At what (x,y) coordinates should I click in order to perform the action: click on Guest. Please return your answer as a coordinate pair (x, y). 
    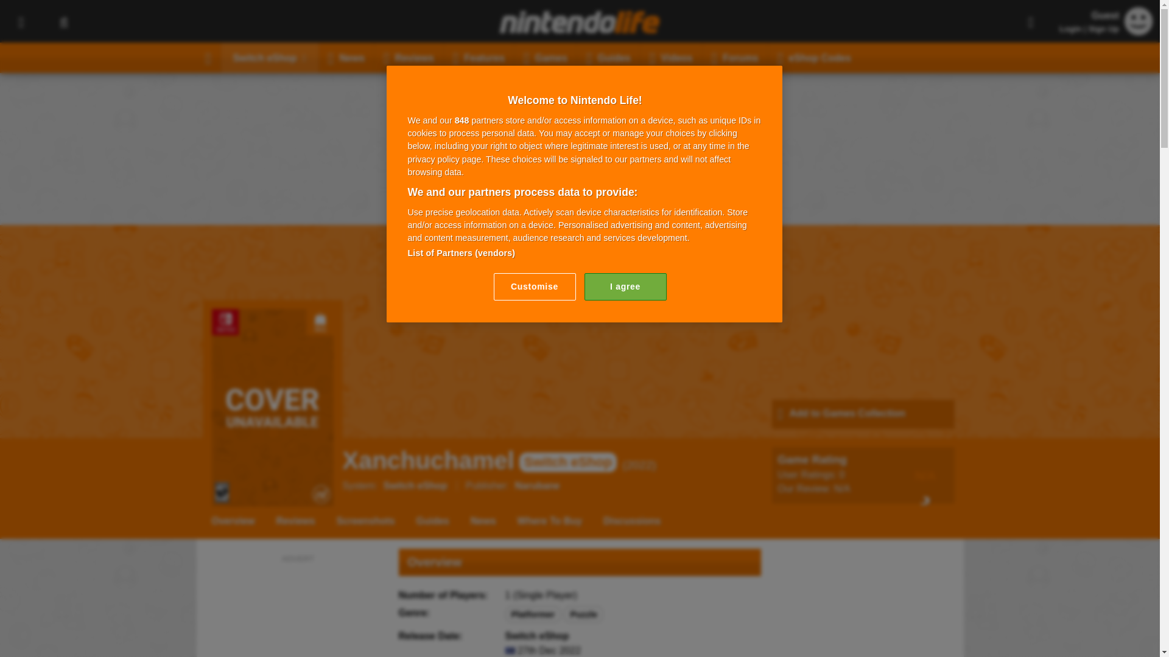
    Looking at the image, I should click on (1139, 21).